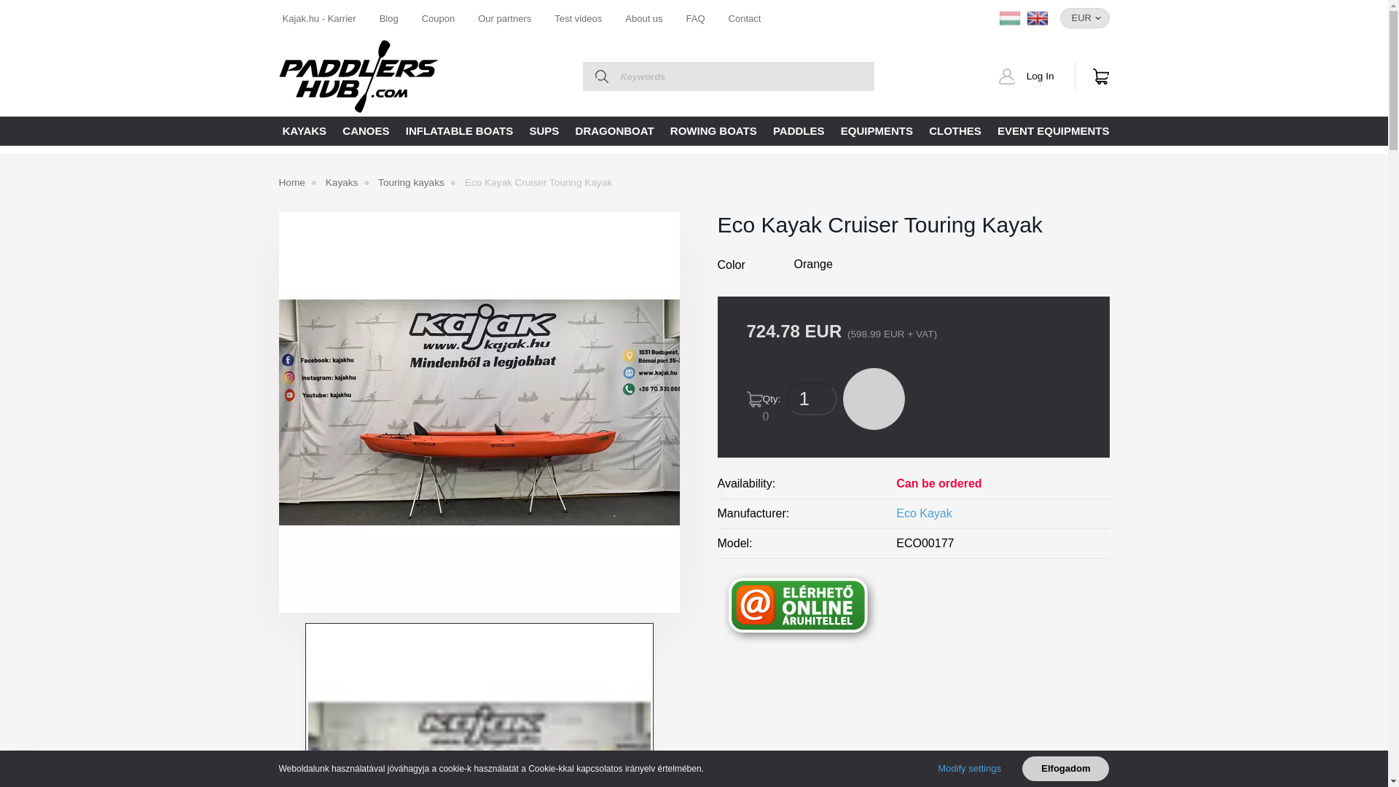 This screenshot has width=1399, height=787. I want to click on 1, so click(812, 399).